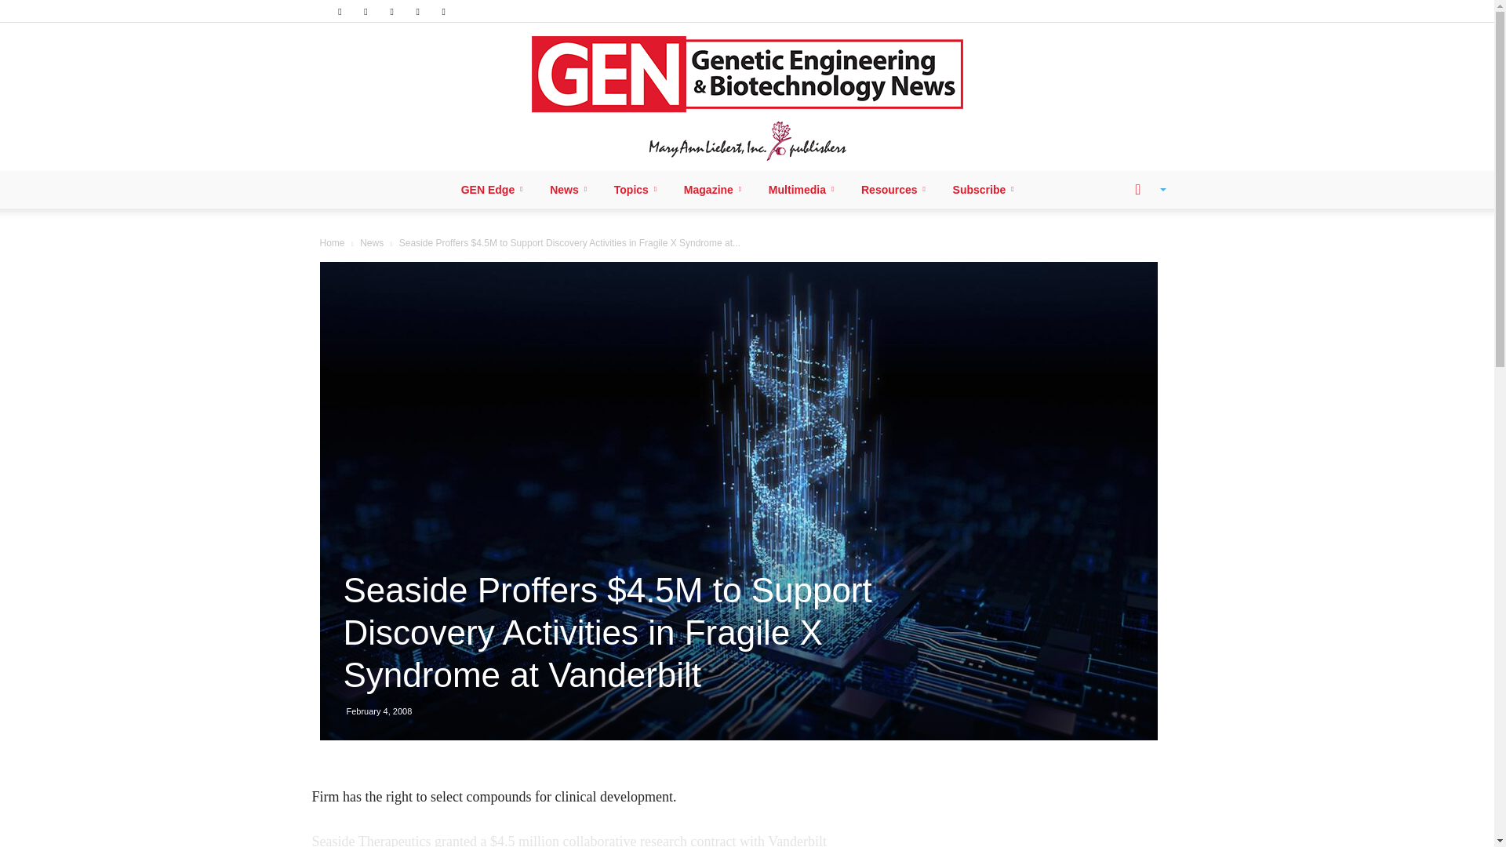  Describe the element at coordinates (366, 11) in the screenshot. I see `Linkedin` at that location.